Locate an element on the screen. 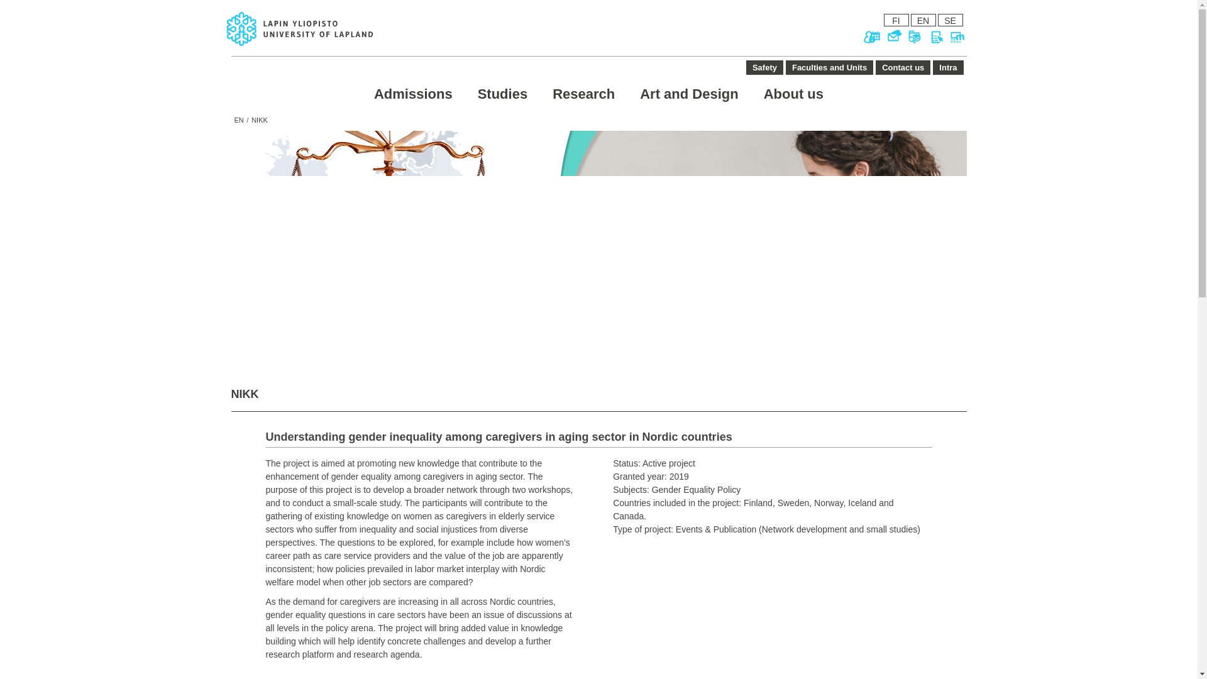 This screenshot has height=679, width=1207. FI is located at coordinates (896, 20).